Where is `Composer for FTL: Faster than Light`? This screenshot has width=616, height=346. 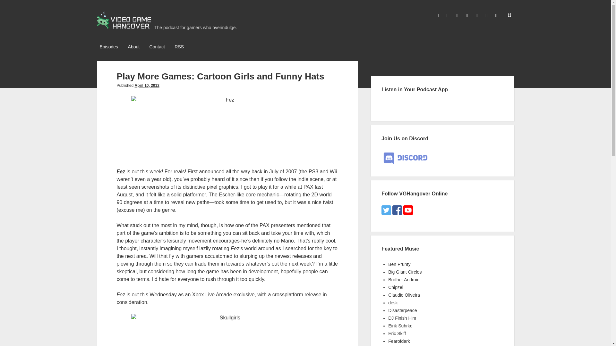
Composer for FTL: Faster than Light is located at coordinates (399, 264).